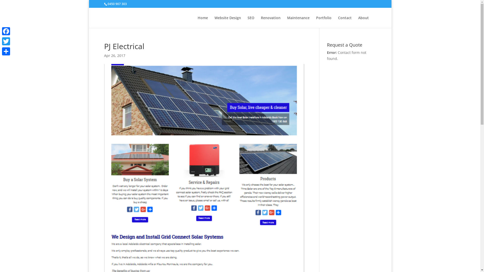  I want to click on Contact, so click(345, 22).